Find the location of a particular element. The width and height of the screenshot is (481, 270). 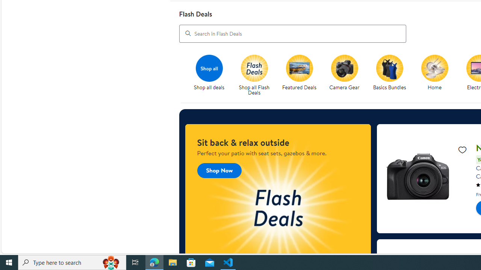

Camera Gear Camera Gear is located at coordinates (344, 73).